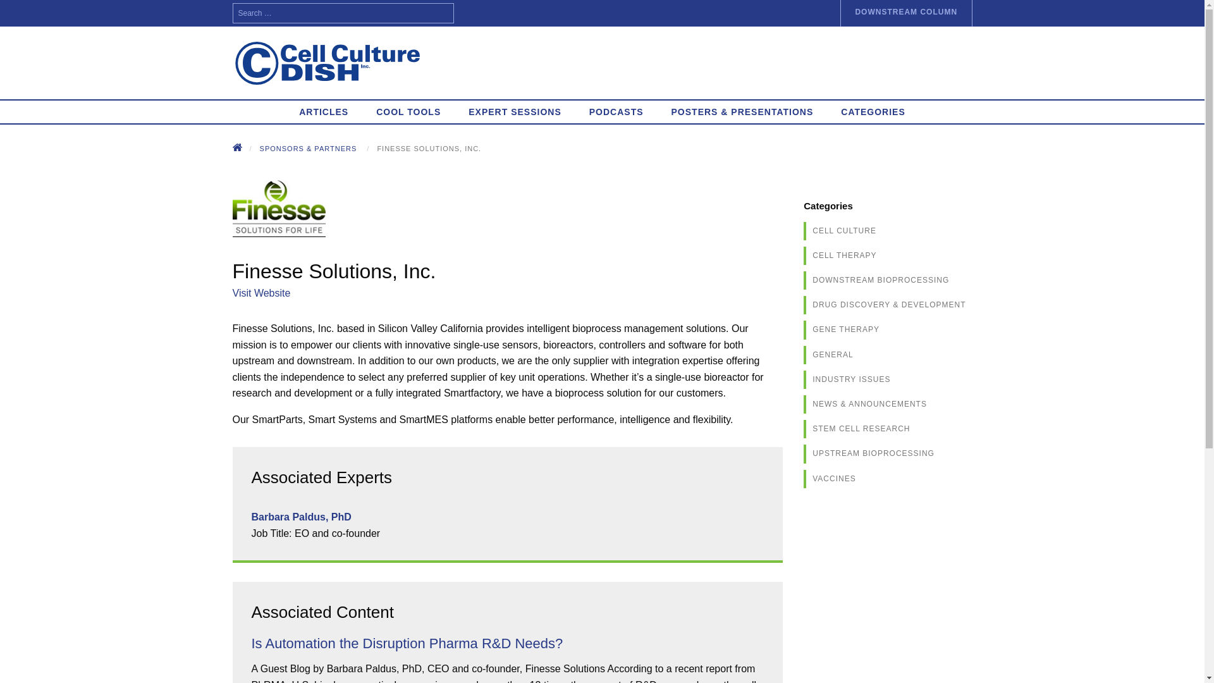 This screenshot has height=683, width=1214. I want to click on ARTICLES, so click(324, 111).